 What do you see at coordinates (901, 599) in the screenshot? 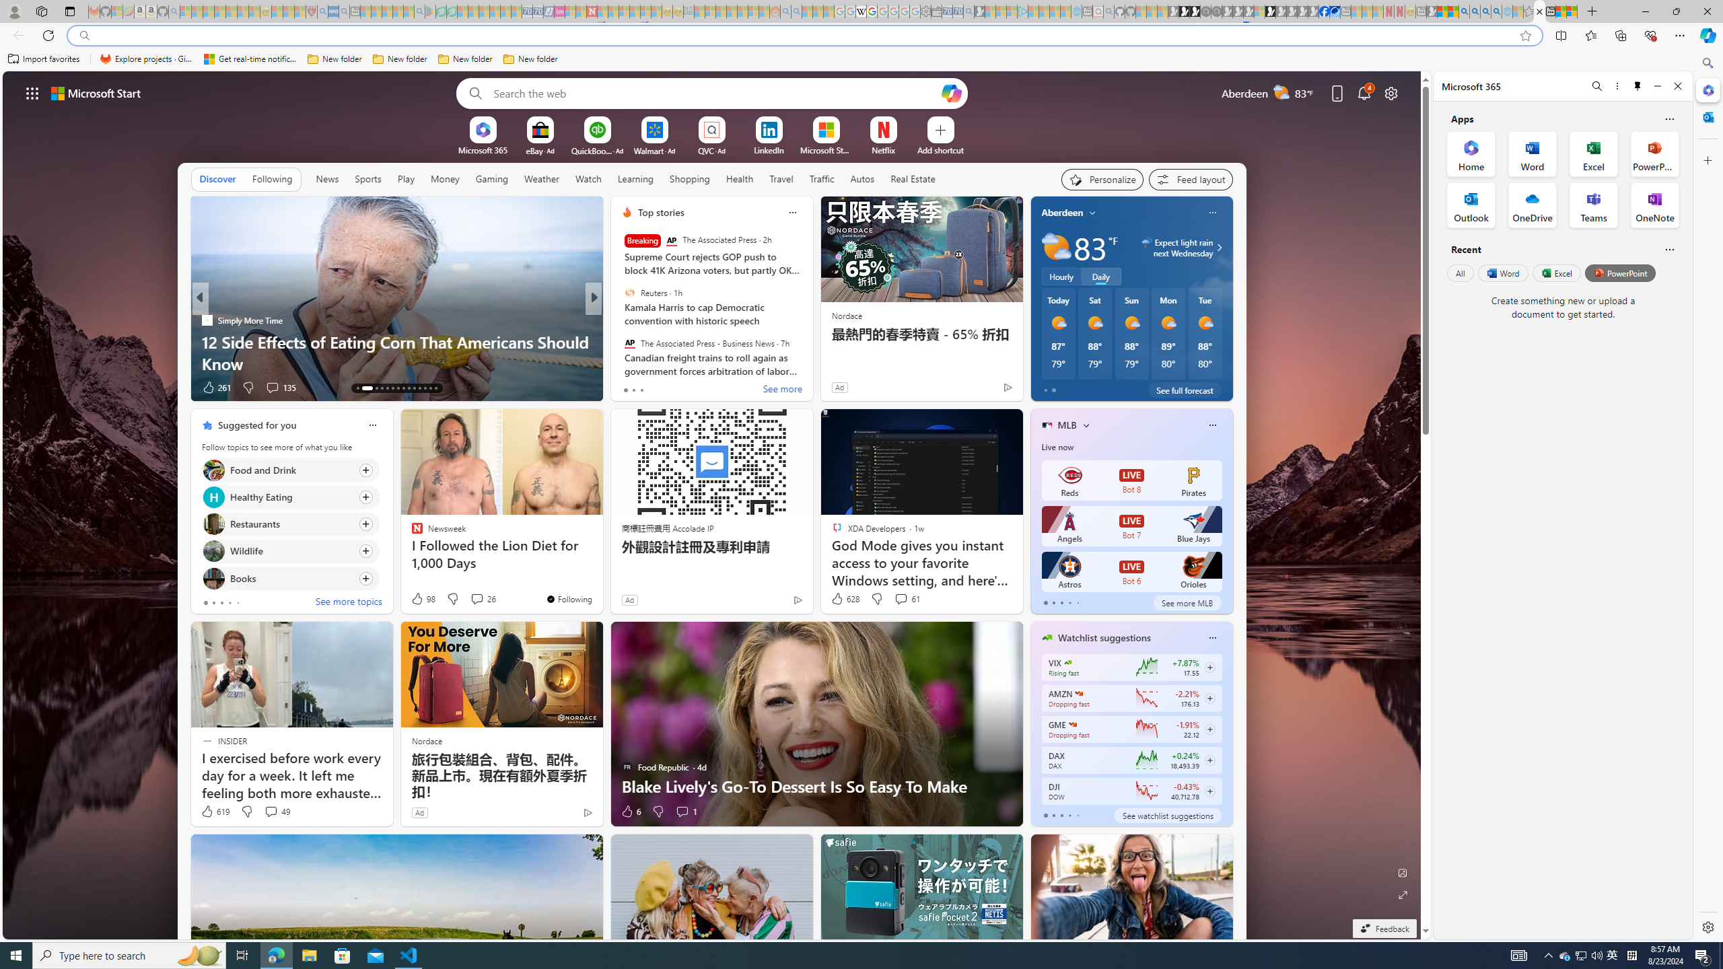
I see `View comments 61 Comment` at bounding box center [901, 599].